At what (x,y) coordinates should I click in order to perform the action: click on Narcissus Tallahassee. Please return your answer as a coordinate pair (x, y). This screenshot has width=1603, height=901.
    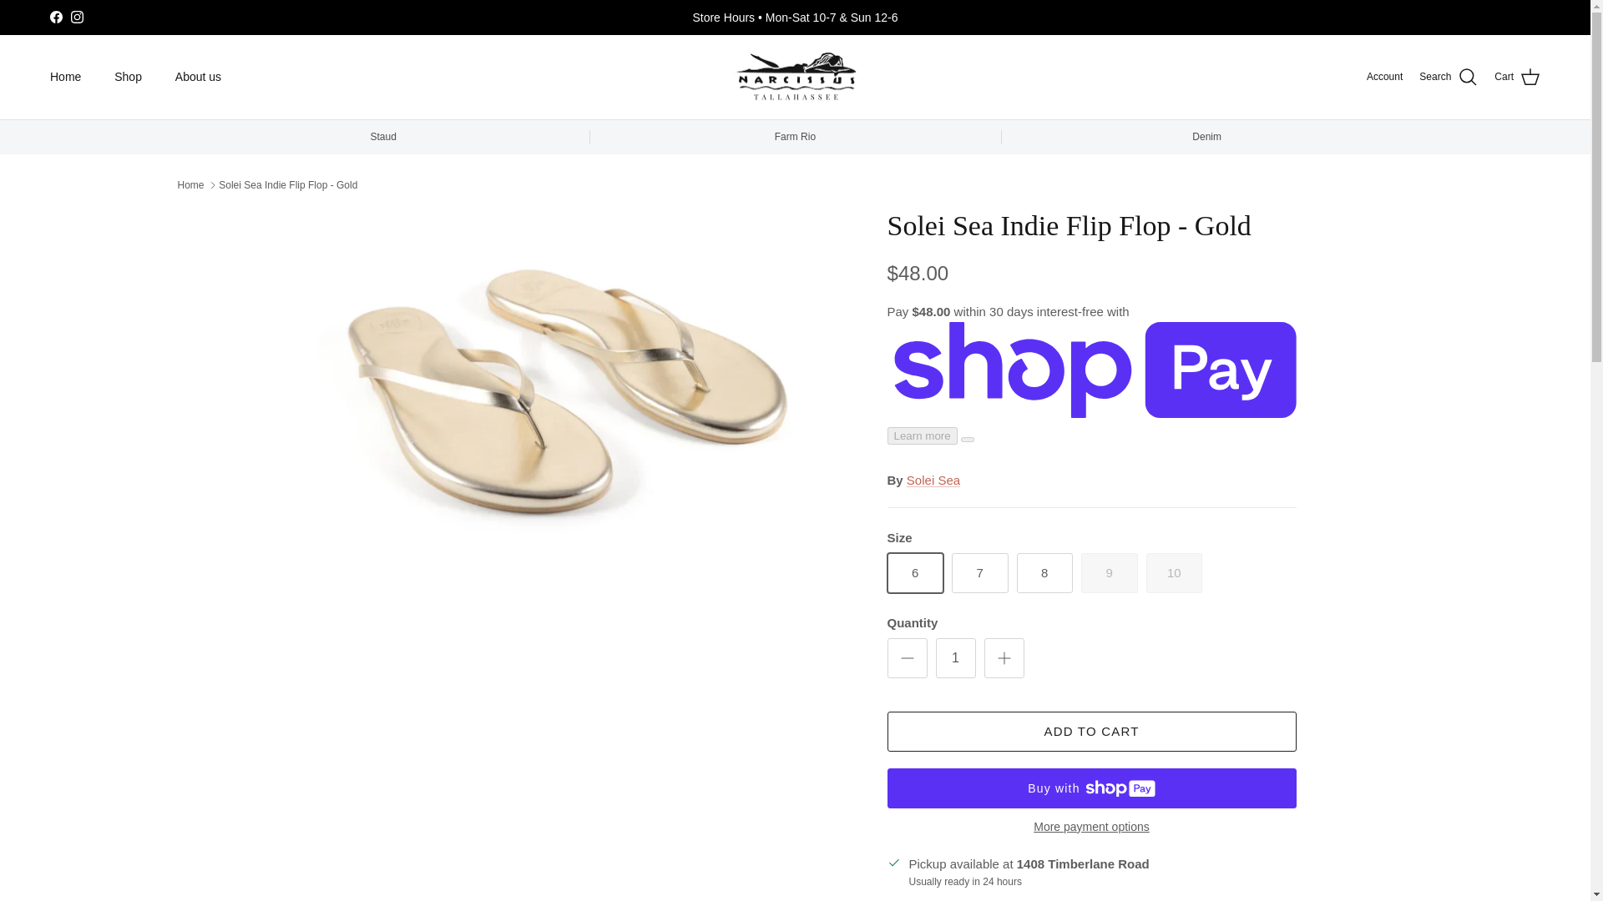
    Looking at the image, I should click on (795, 77).